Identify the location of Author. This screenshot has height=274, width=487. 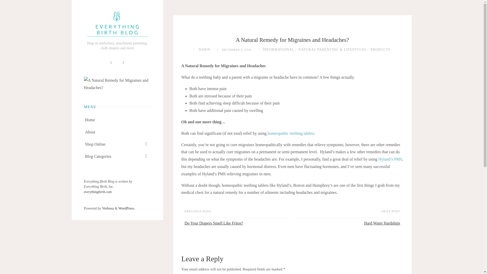
(194, 49).